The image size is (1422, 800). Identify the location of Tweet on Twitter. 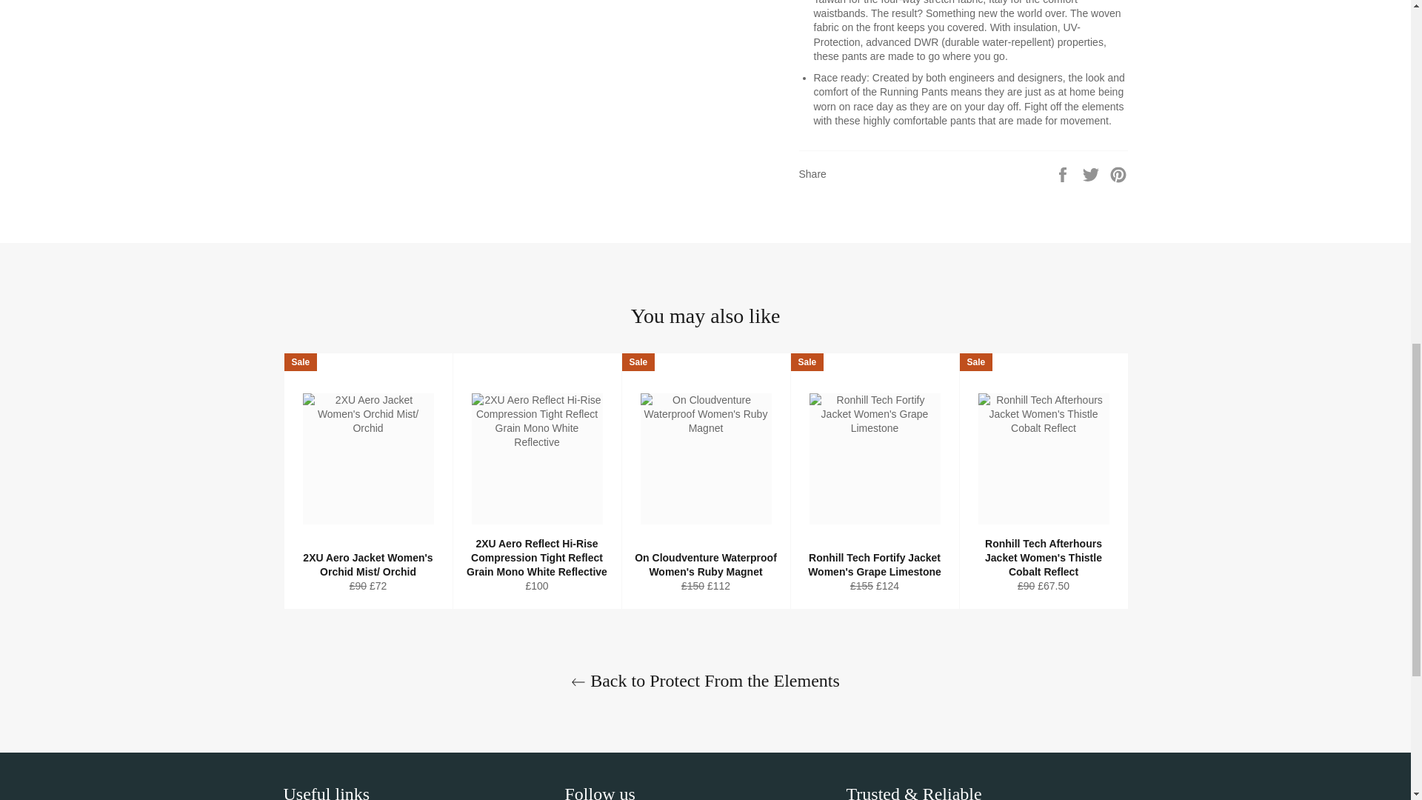
(1092, 173).